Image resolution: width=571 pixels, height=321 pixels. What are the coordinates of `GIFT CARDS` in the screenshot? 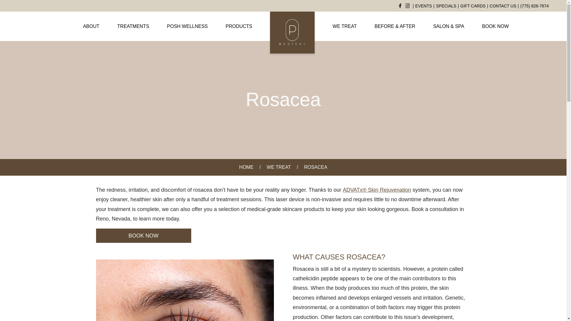 It's located at (473, 5).